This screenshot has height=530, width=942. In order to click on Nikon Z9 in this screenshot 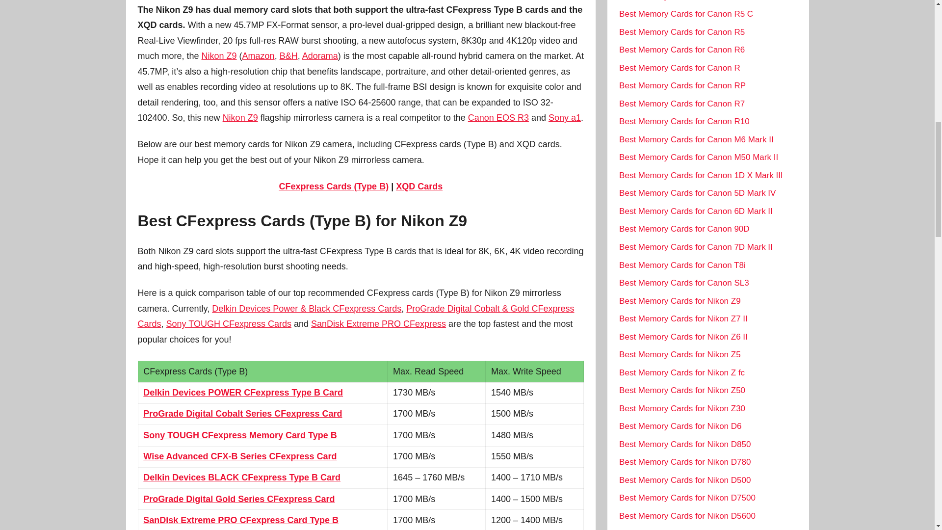, I will do `click(240, 118)`.